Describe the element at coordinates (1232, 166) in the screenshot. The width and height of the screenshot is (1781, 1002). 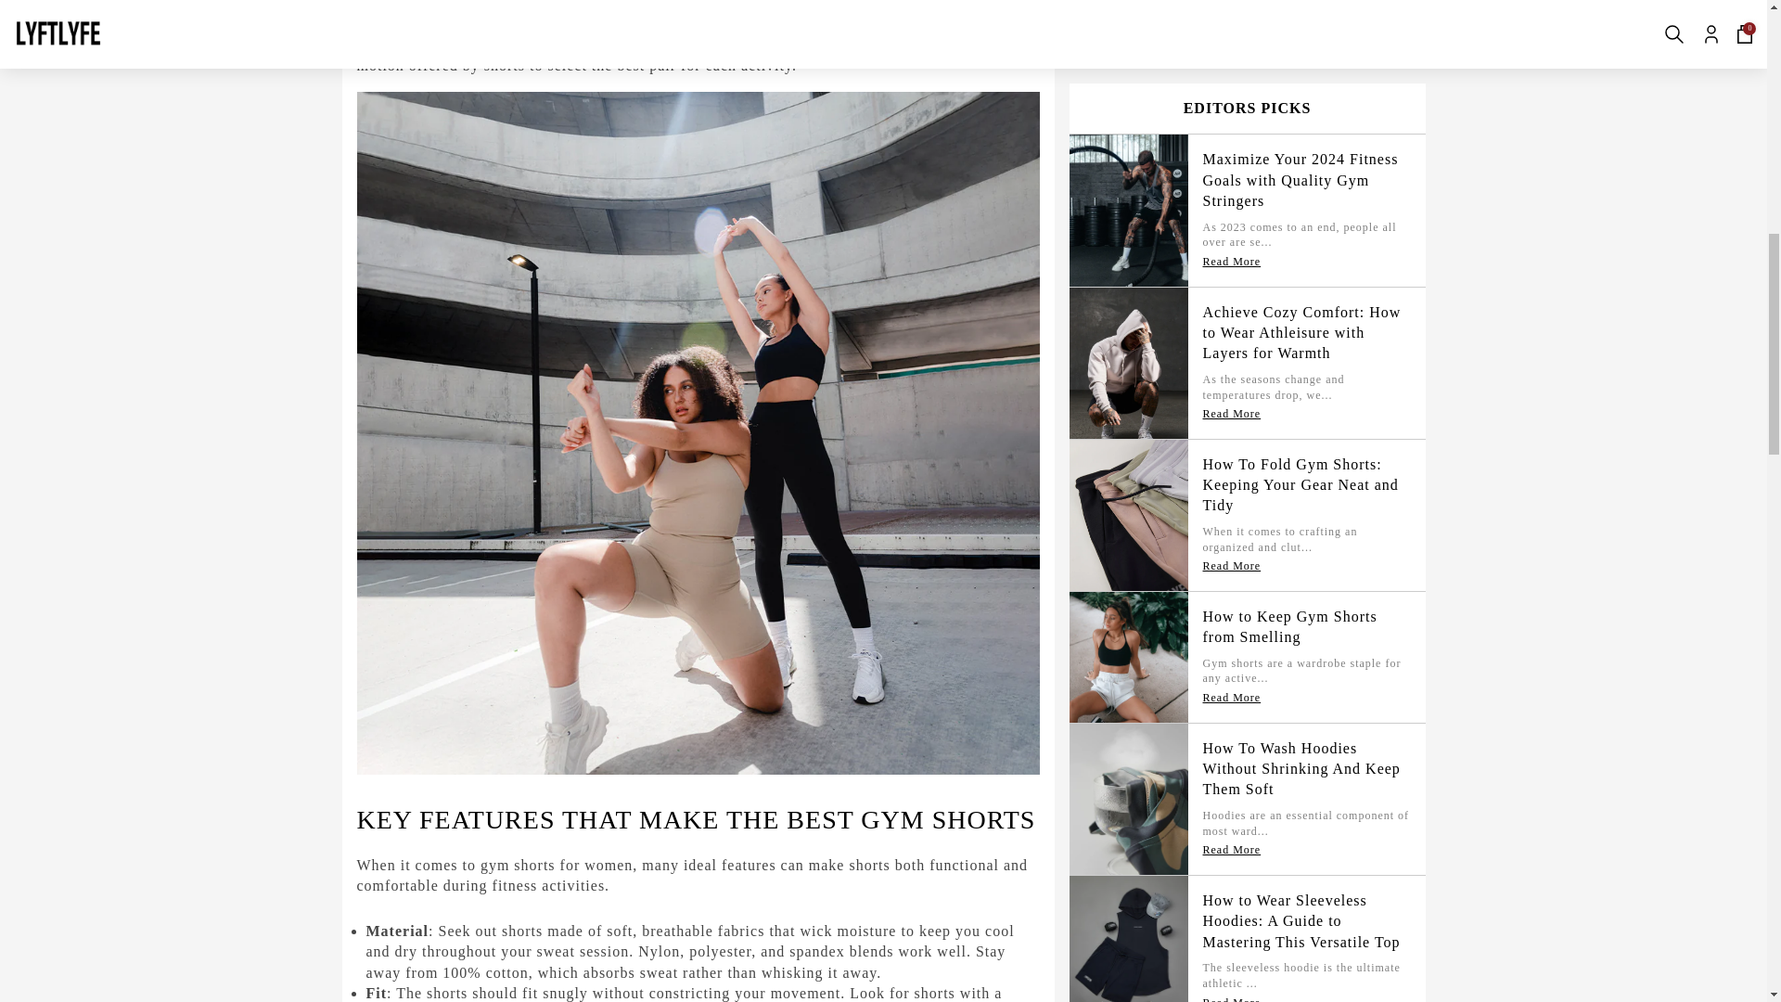
I see `Read More` at that location.